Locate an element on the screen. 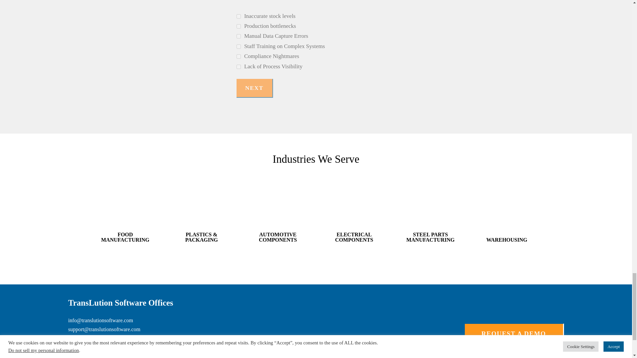 Image resolution: width=637 pixels, height=358 pixels. Manual Data Capture Errors is located at coordinates (238, 36).